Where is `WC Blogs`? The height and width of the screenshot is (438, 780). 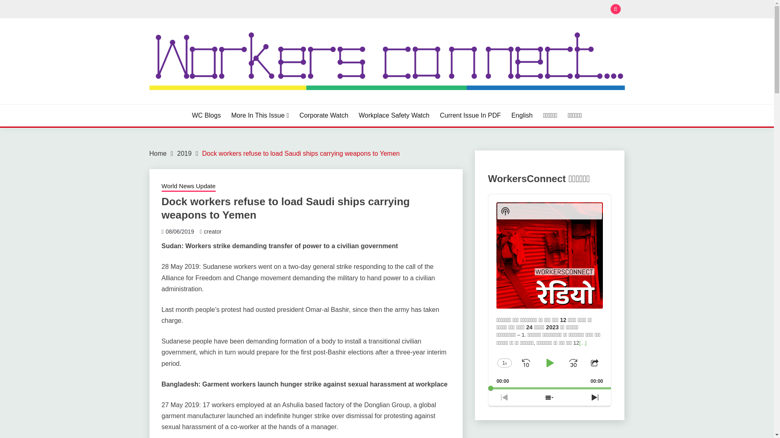 WC Blogs is located at coordinates (206, 116).